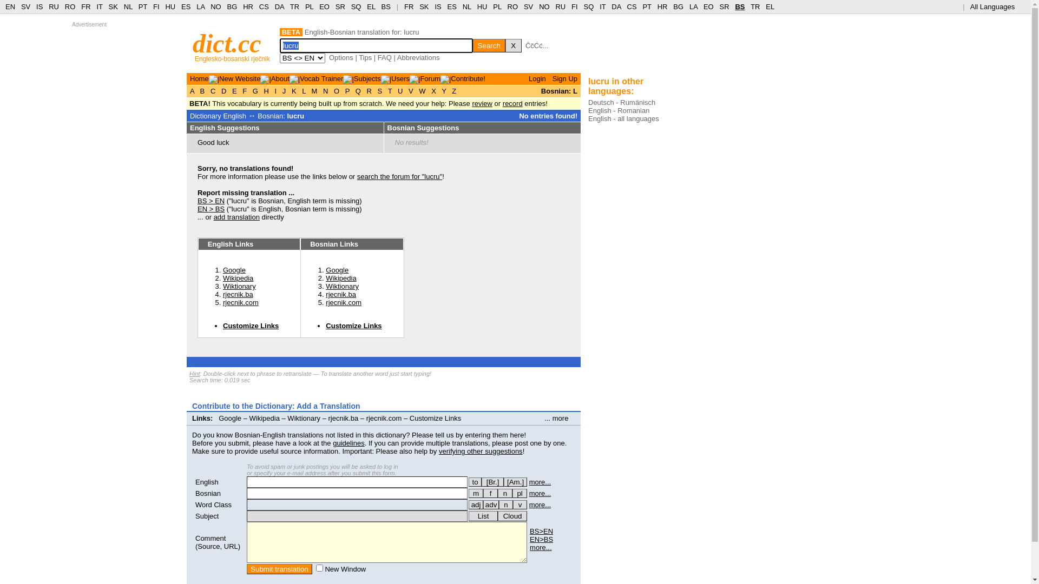  I want to click on Login, so click(537, 79).